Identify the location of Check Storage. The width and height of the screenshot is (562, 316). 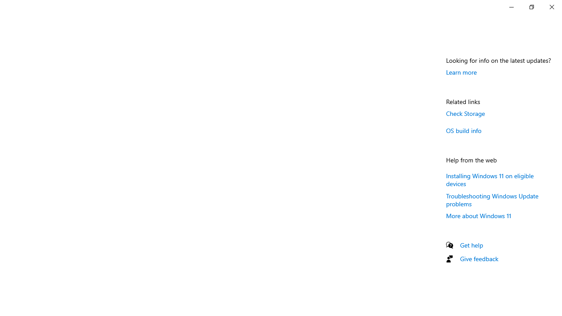
(465, 113).